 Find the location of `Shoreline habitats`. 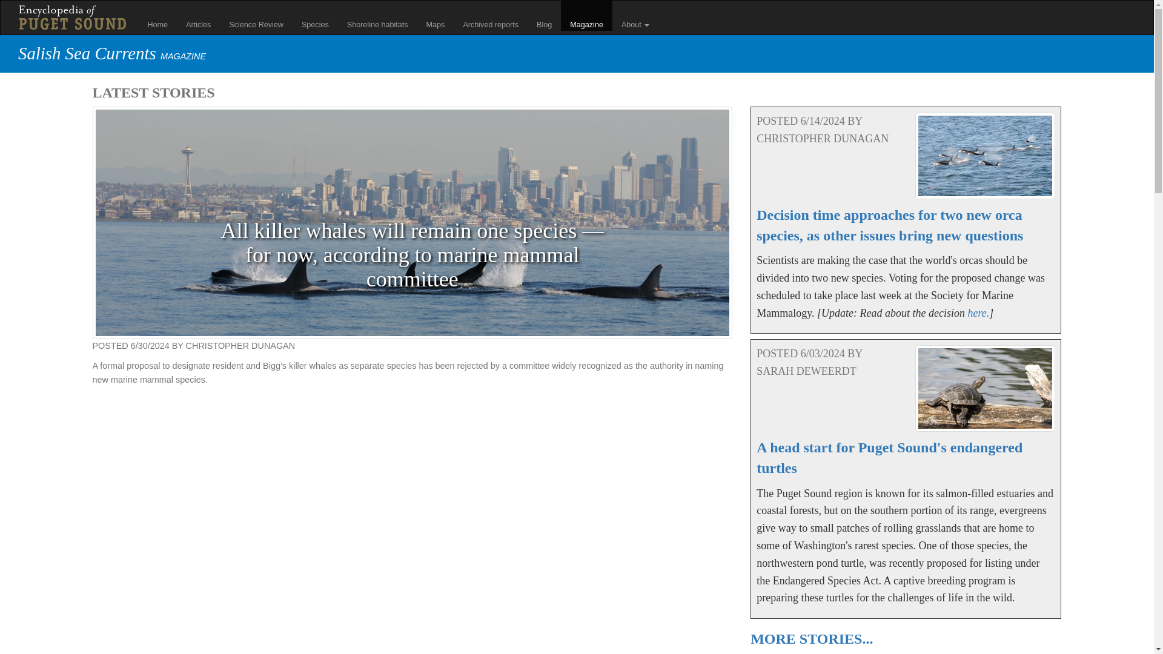

Shoreline habitats is located at coordinates (378, 16).